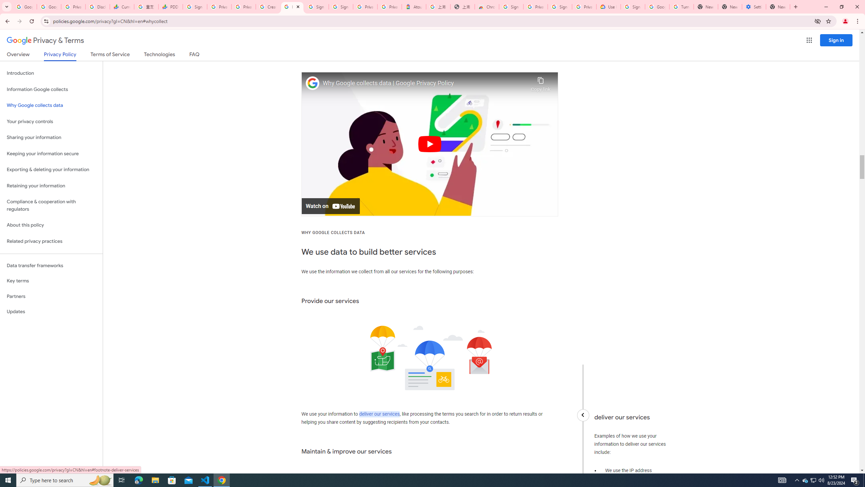 The height and width of the screenshot is (487, 865). Describe the element at coordinates (541, 83) in the screenshot. I see `Copy link` at that location.